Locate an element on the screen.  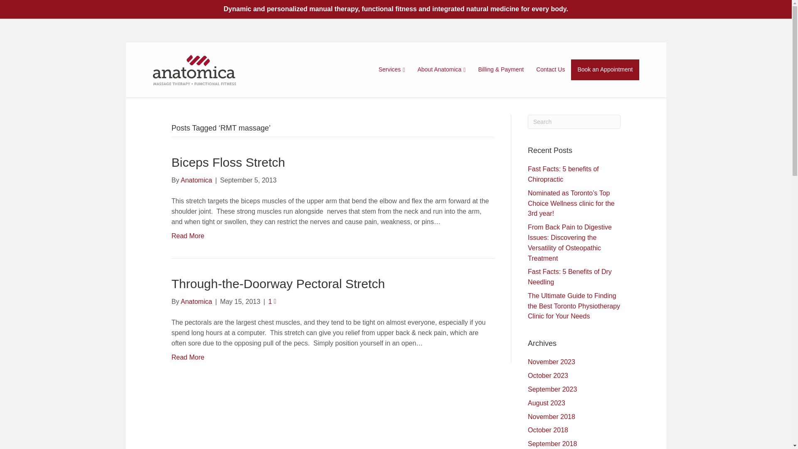
Billing & Payment is located at coordinates (501, 70).